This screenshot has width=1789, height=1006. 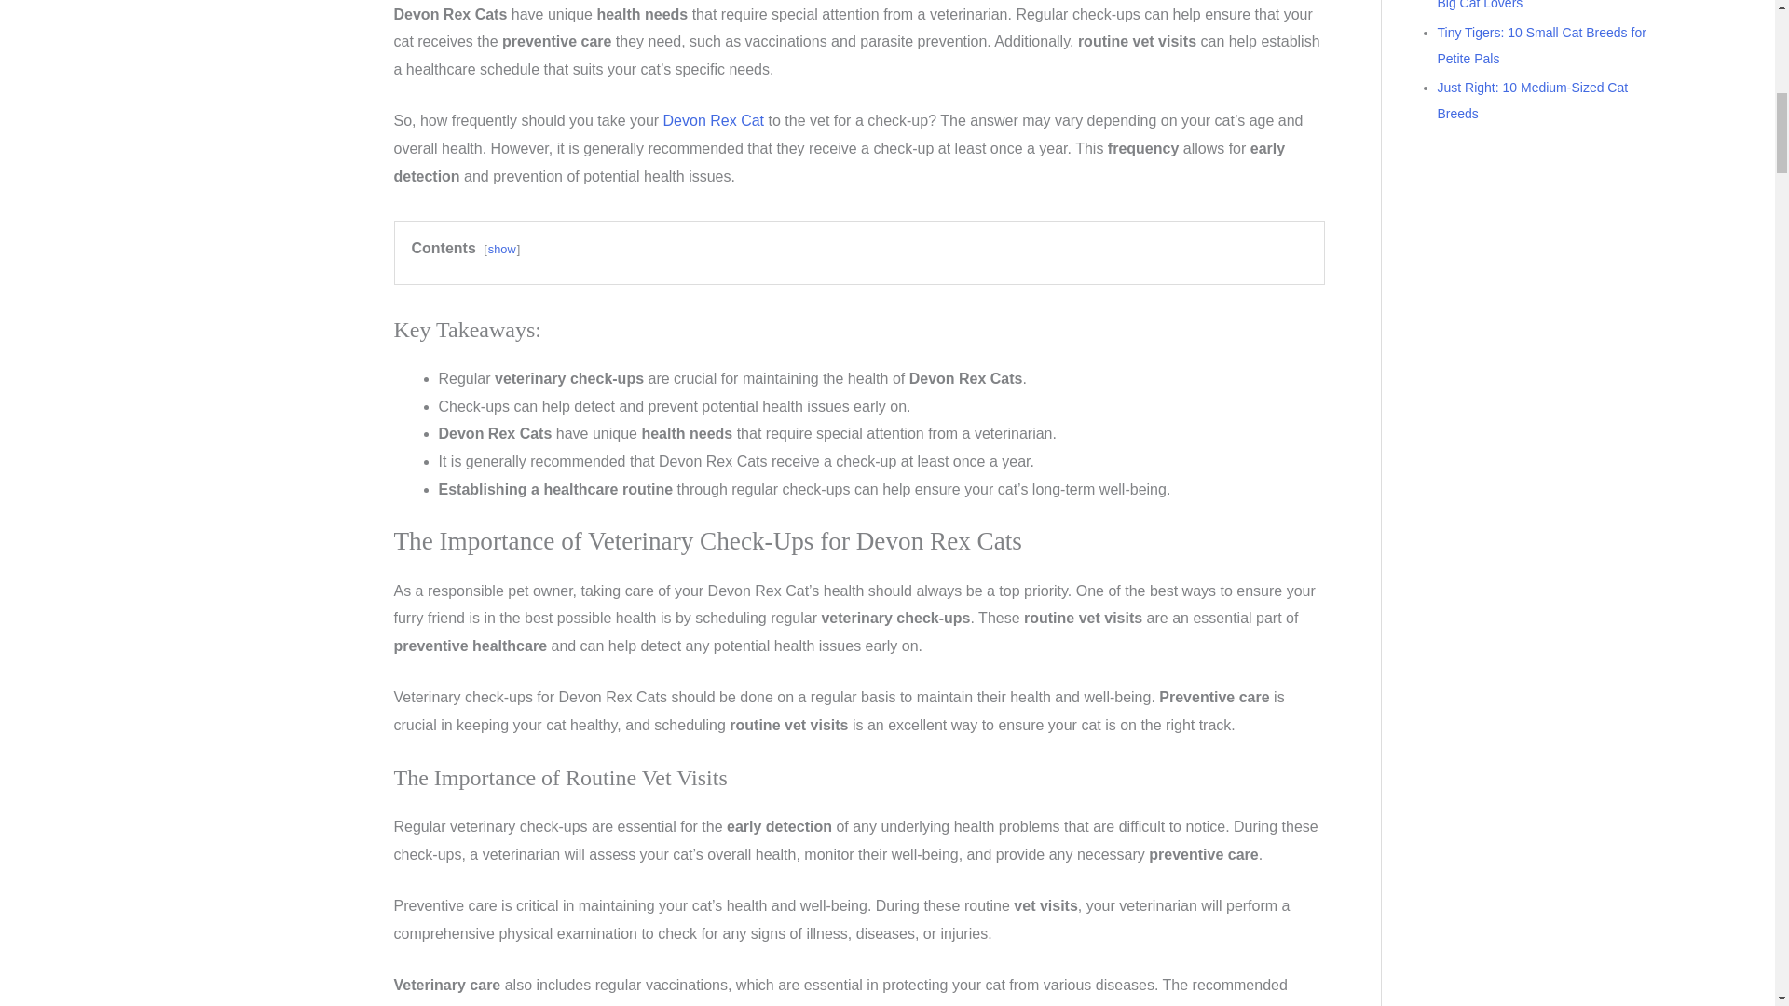 What do you see at coordinates (714, 120) in the screenshot?
I see `Devon Rex Cat` at bounding box center [714, 120].